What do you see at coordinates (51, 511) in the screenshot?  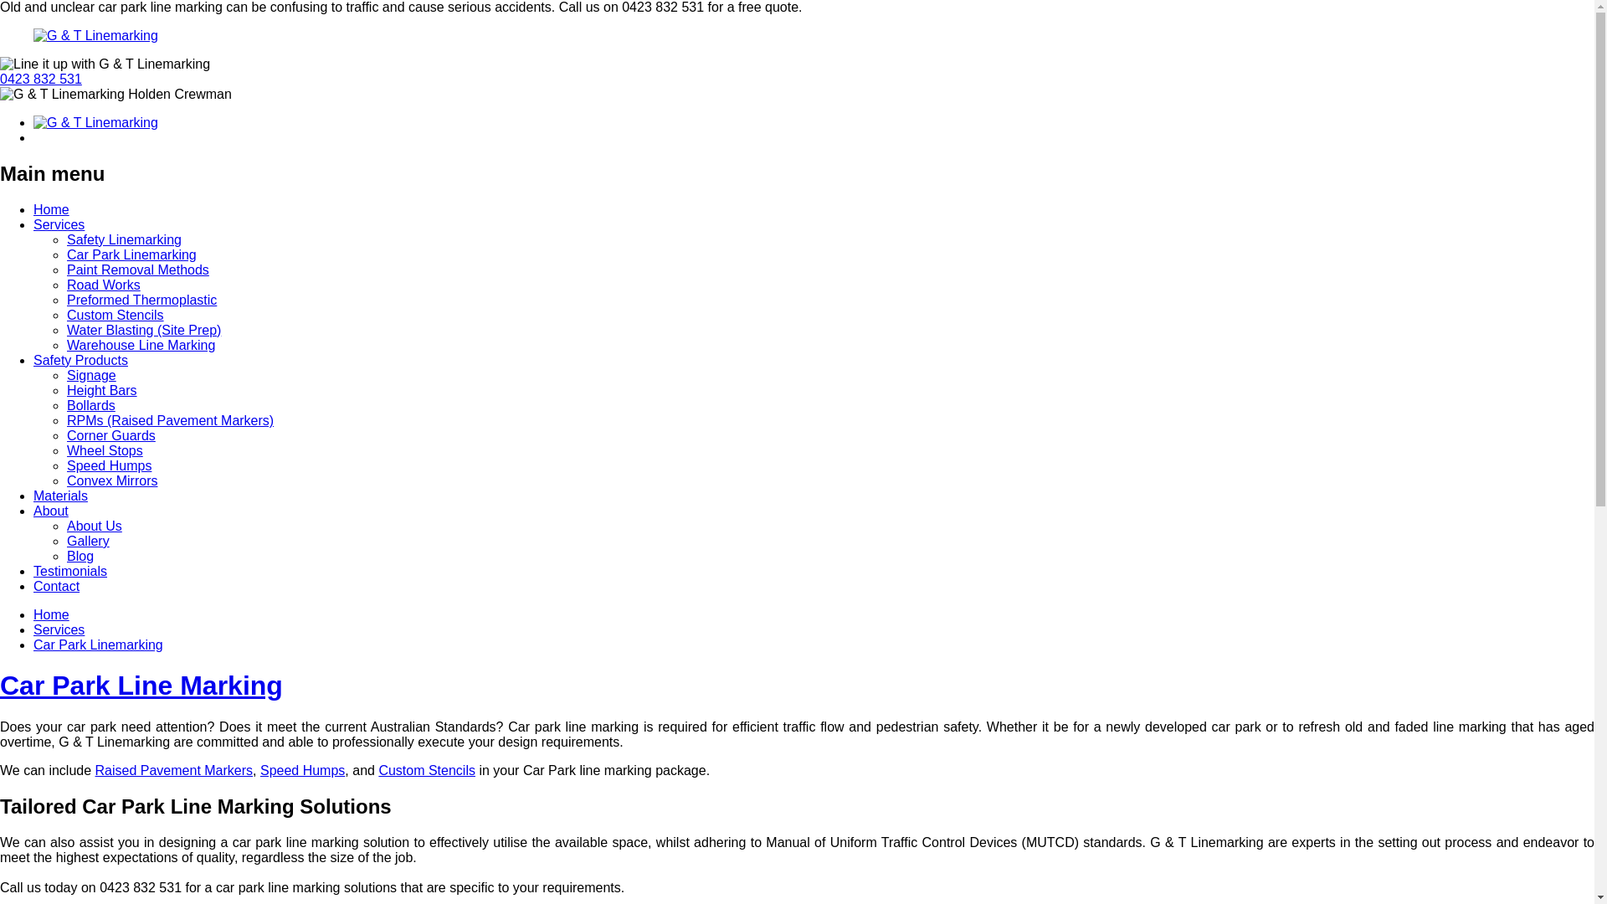 I see `About` at bounding box center [51, 511].